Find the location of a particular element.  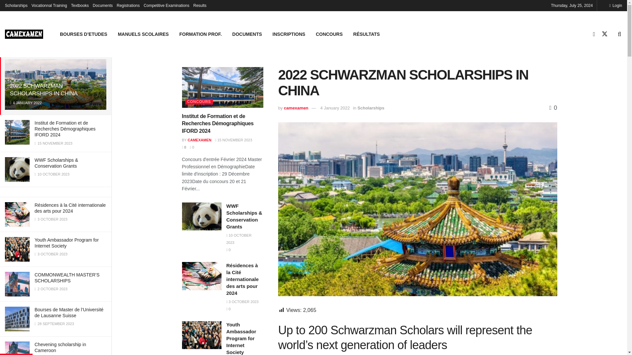

Competitive Examinations is located at coordinates (167, 5).